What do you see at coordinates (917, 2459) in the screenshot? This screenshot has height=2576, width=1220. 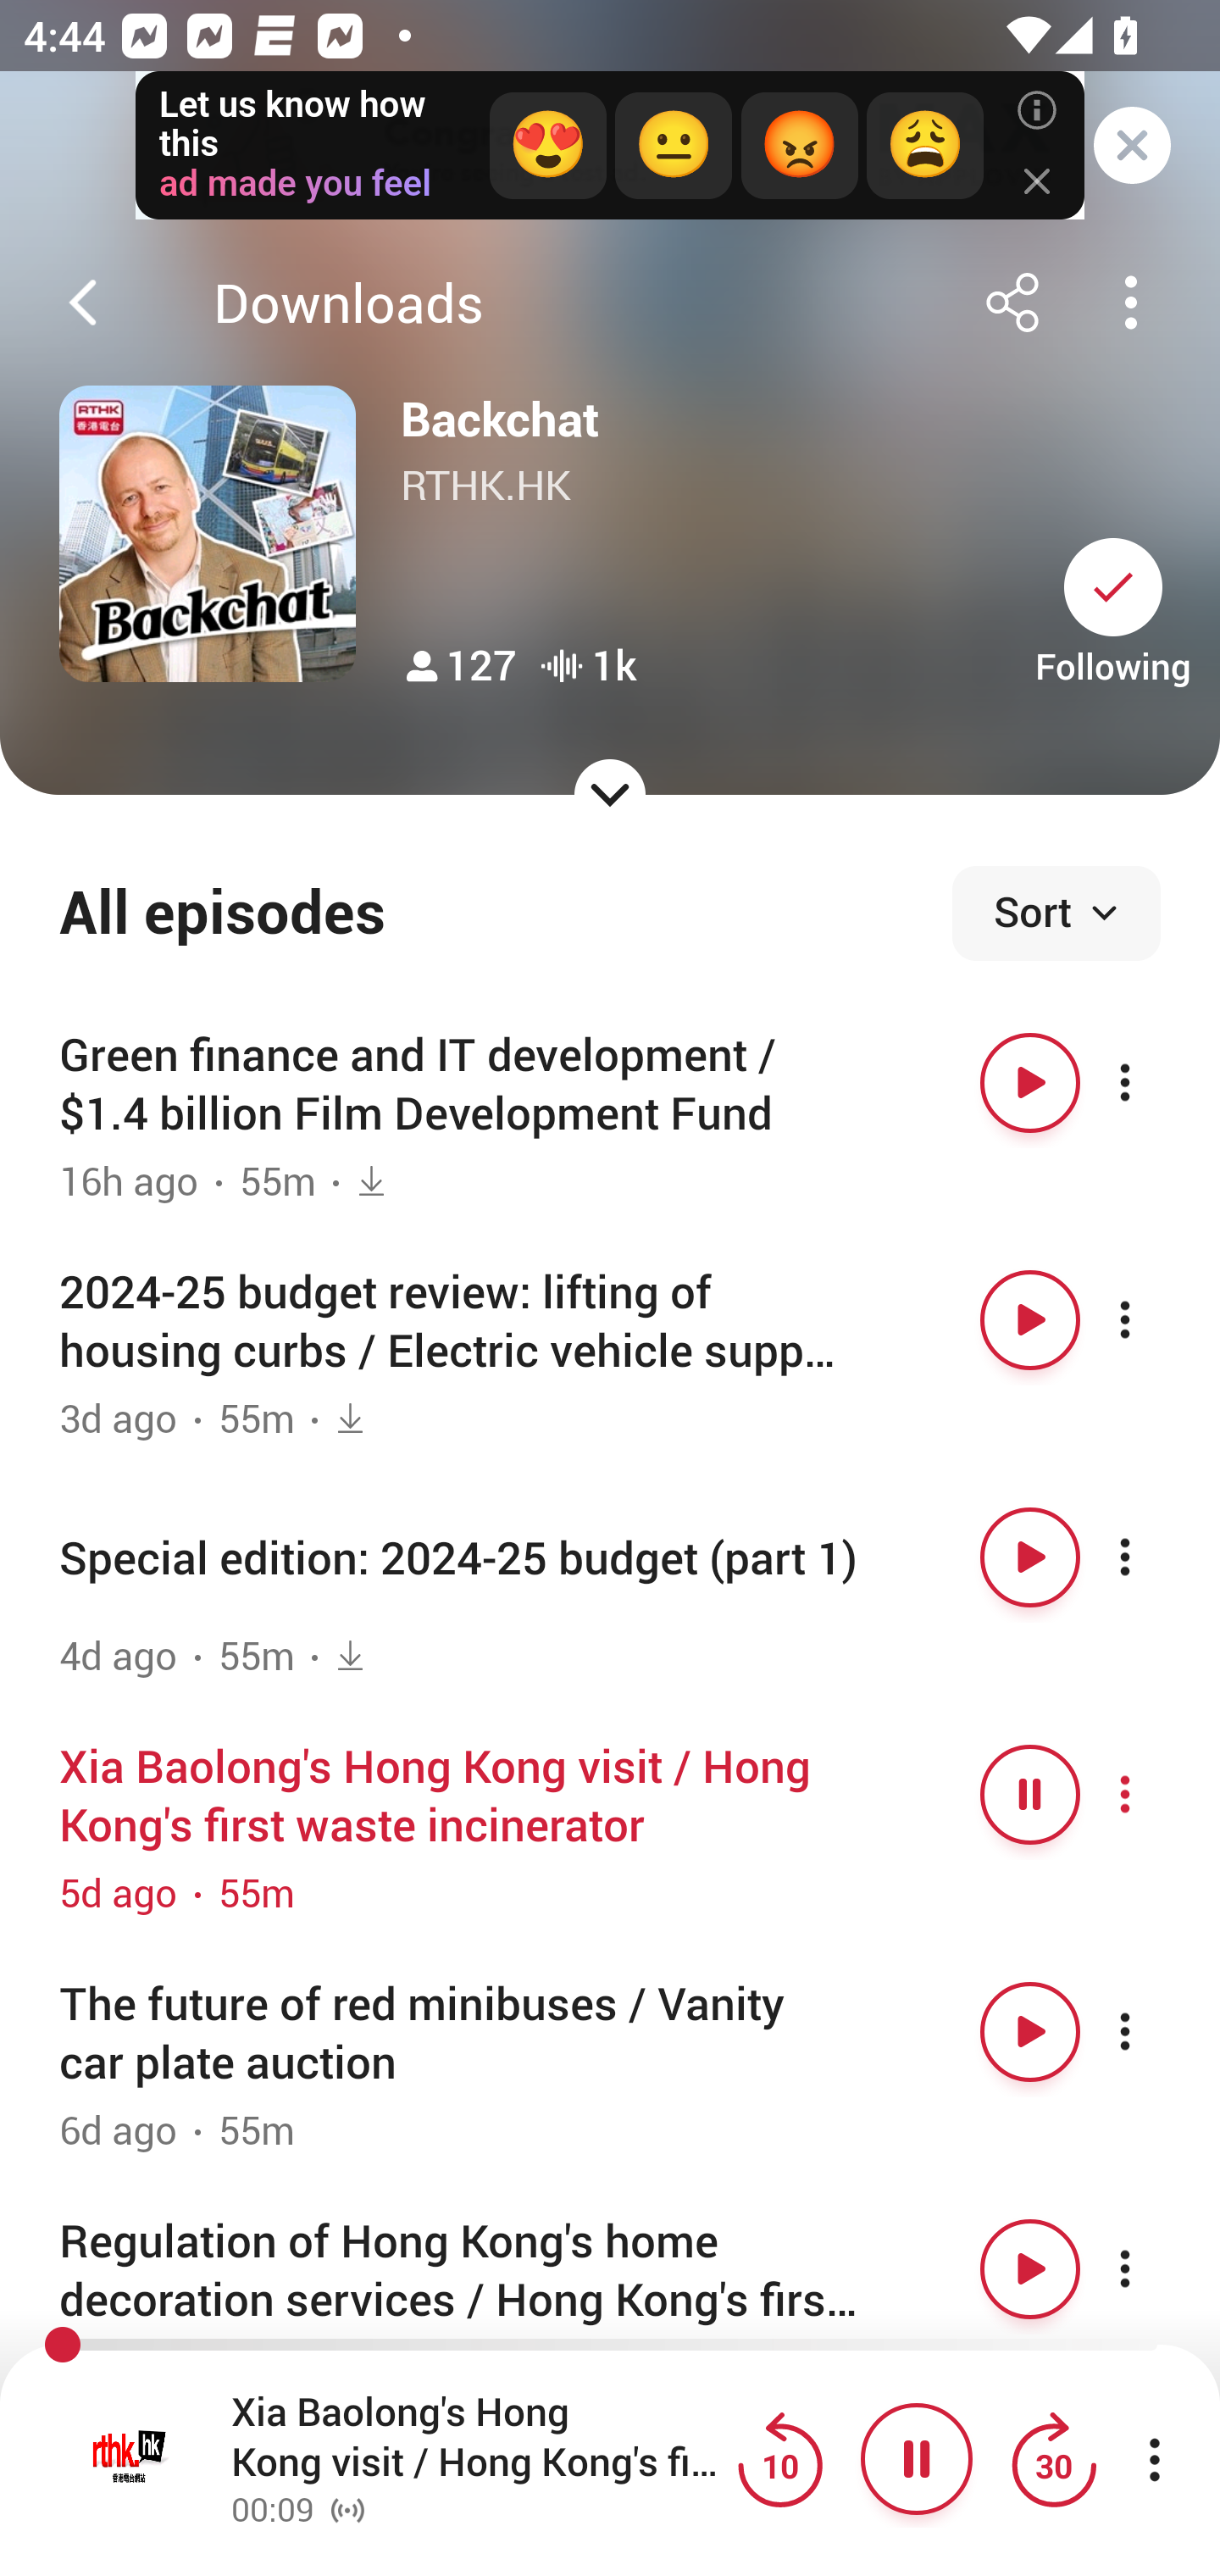 I see `Pause button` at bounding box center [917, 2459].